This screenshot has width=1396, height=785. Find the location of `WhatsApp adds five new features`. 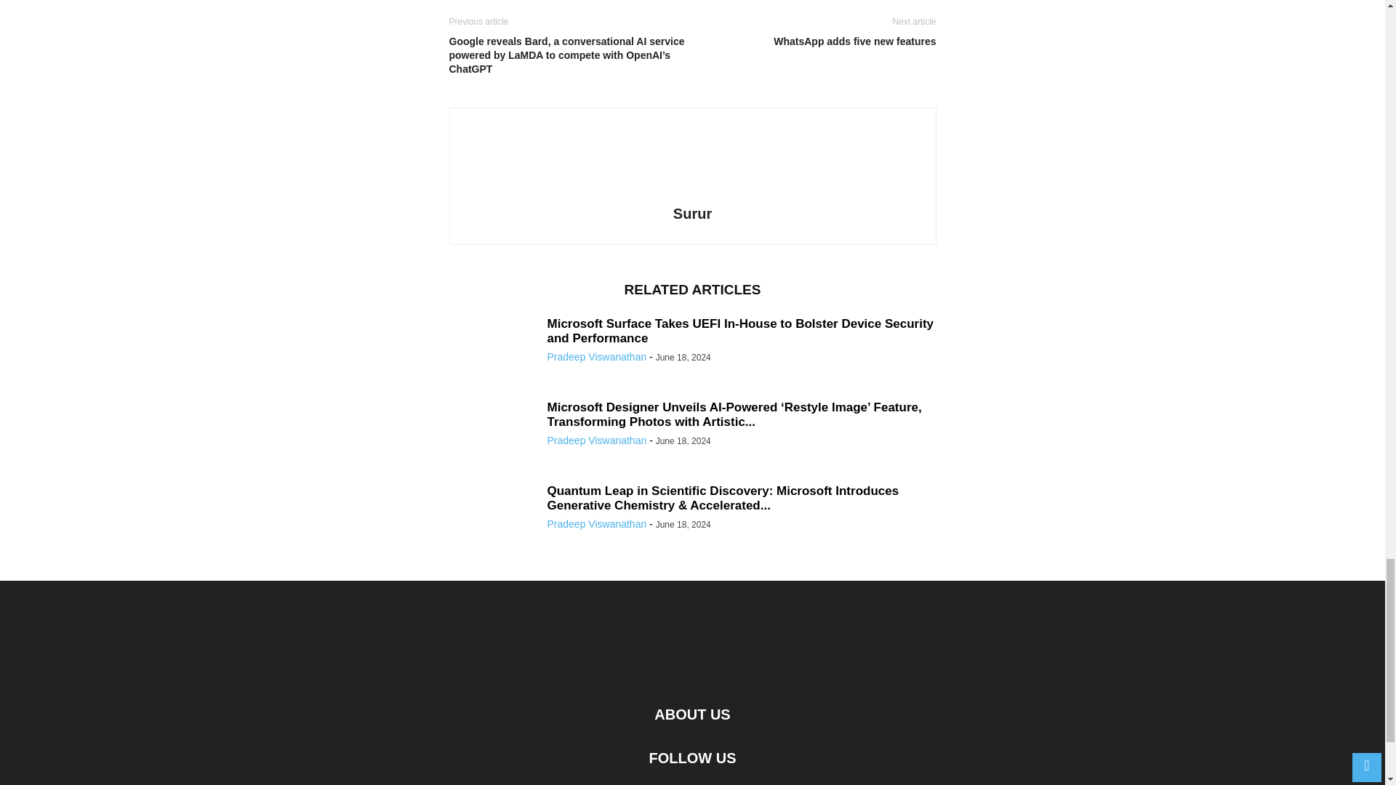

WhatsApp adds five new features is located at coordinates (817, 41).